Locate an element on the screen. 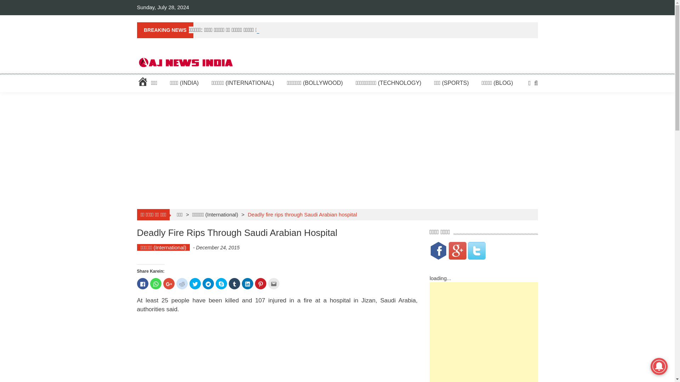 This screenshot has height=382, width=680. View a random post is located at coordinates (529, 83).